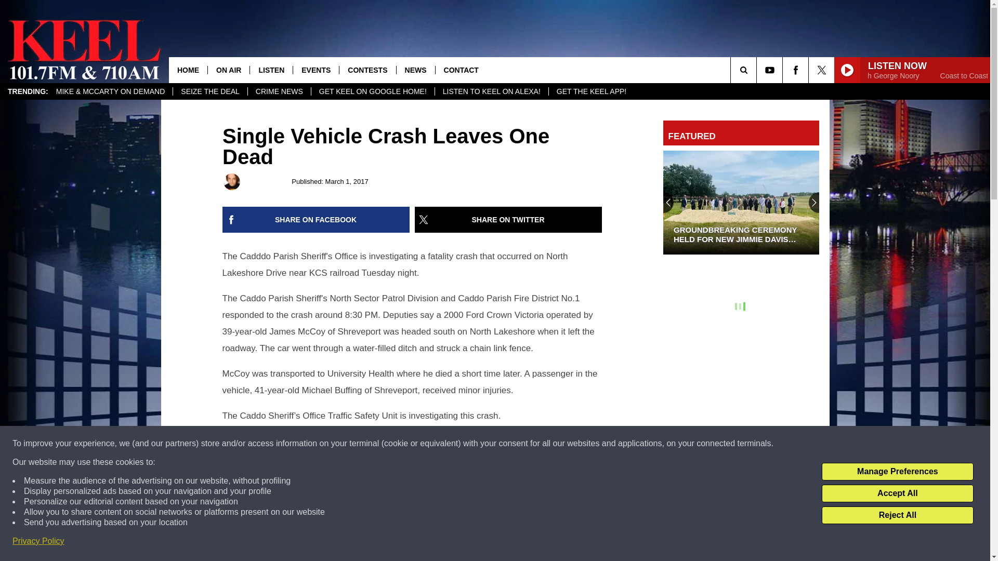 The image size is (998, 561). Describe the element at coordinates (590, 91) in the screenshot. I see `GET THE KEEL APP!` at that location.